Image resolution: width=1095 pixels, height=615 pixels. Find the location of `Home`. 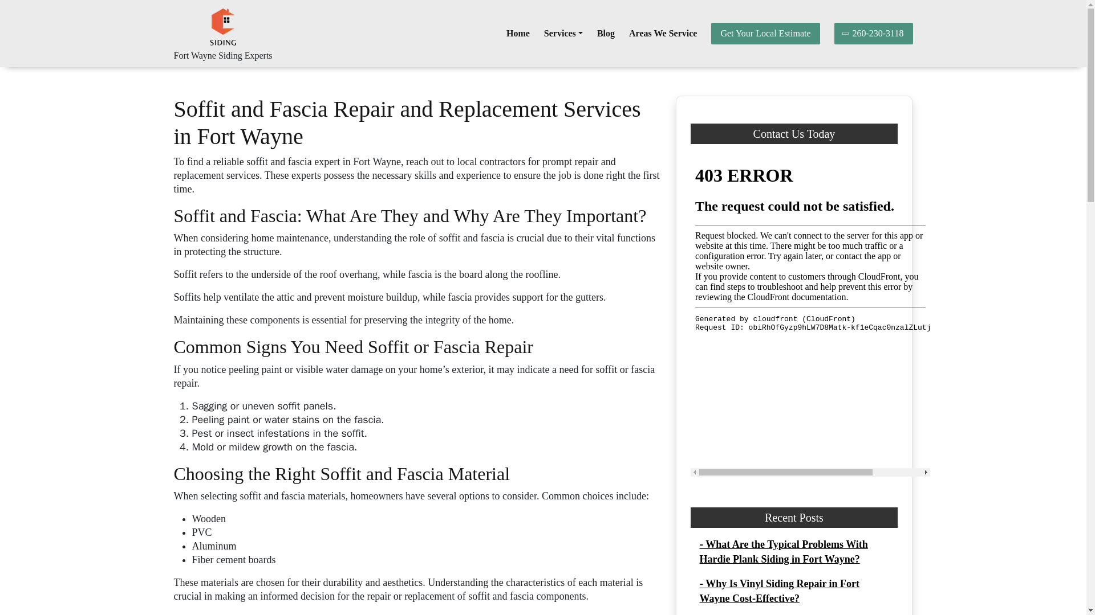

Home is located at coordinates (518, 33).